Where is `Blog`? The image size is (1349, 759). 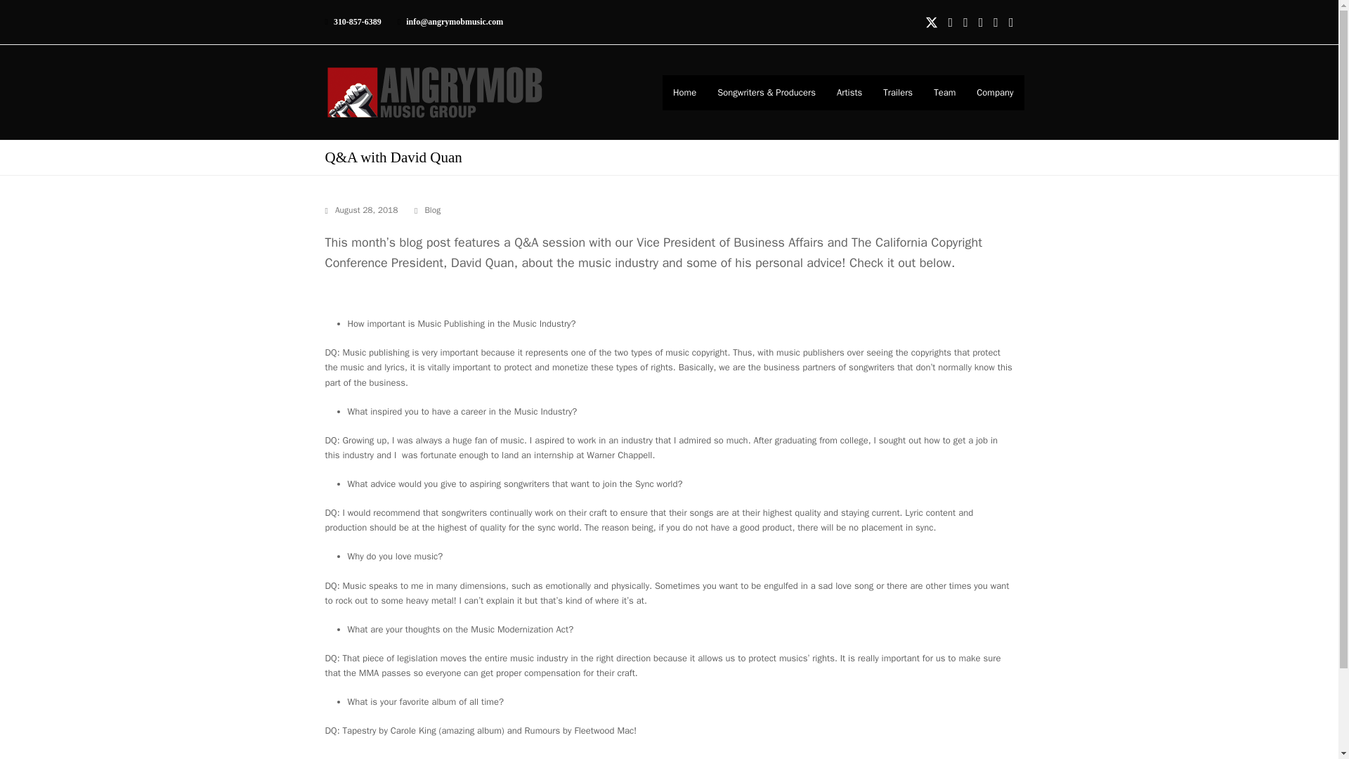 Blog is located at coordinates (433, 209).